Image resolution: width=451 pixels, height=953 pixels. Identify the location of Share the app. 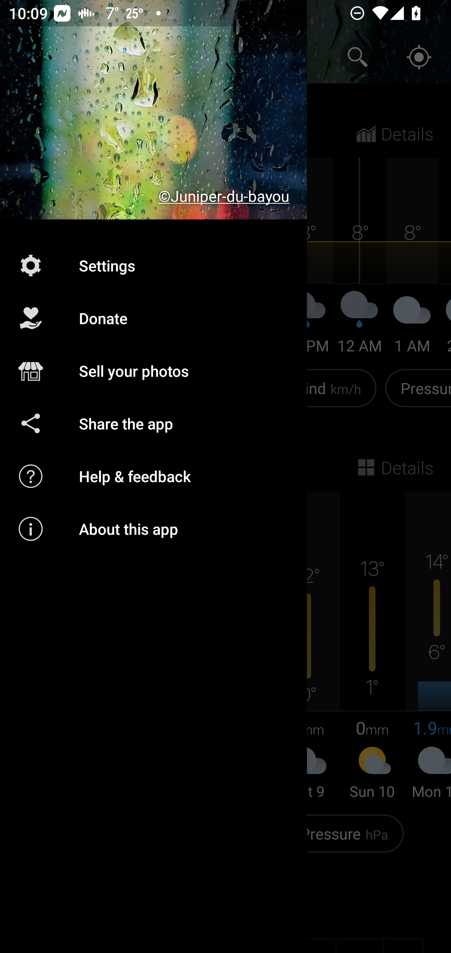
(153, 423).